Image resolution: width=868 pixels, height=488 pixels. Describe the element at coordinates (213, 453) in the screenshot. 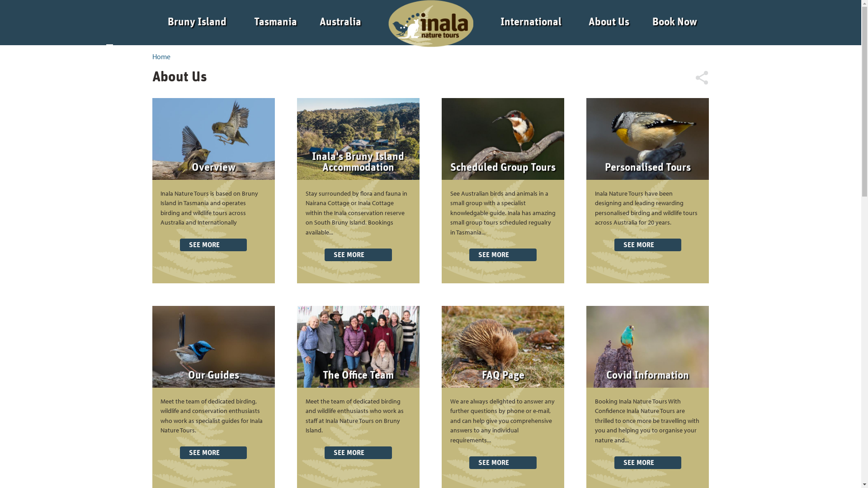

I see `SEE MORE` at that location.